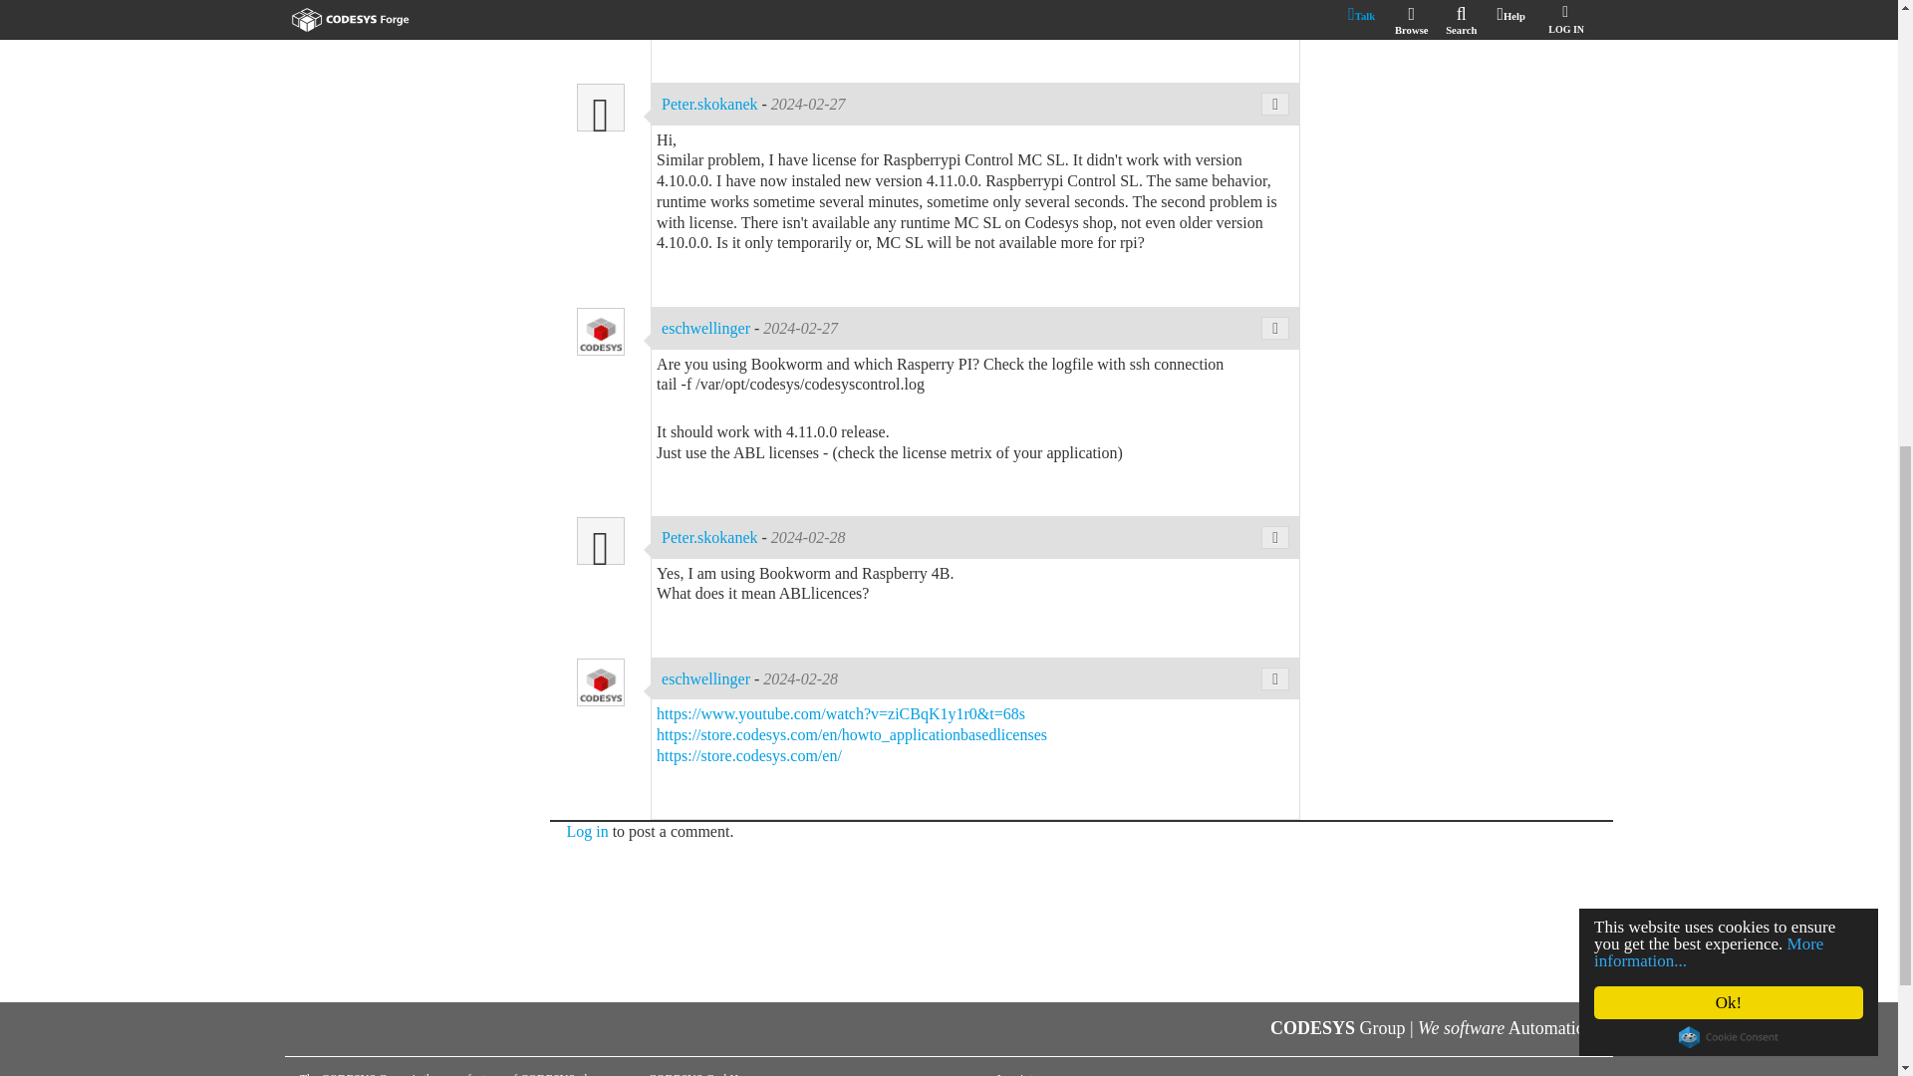 Image resolution: width=1913 pixels, height=1076 pixels. What do you see at coordinates (1734, 139) in the screenshot?
I see `Ok!` at bounding box center [1734, 139].